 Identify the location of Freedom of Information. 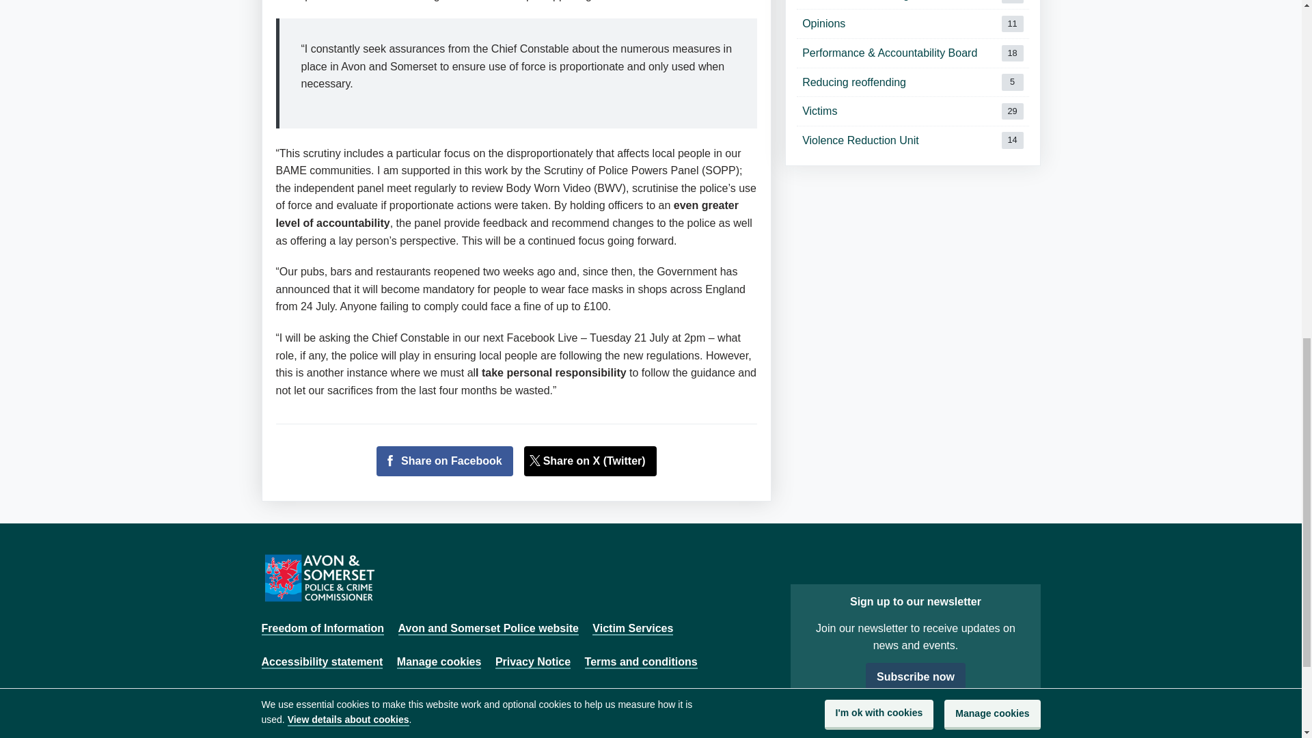
(488, 629).